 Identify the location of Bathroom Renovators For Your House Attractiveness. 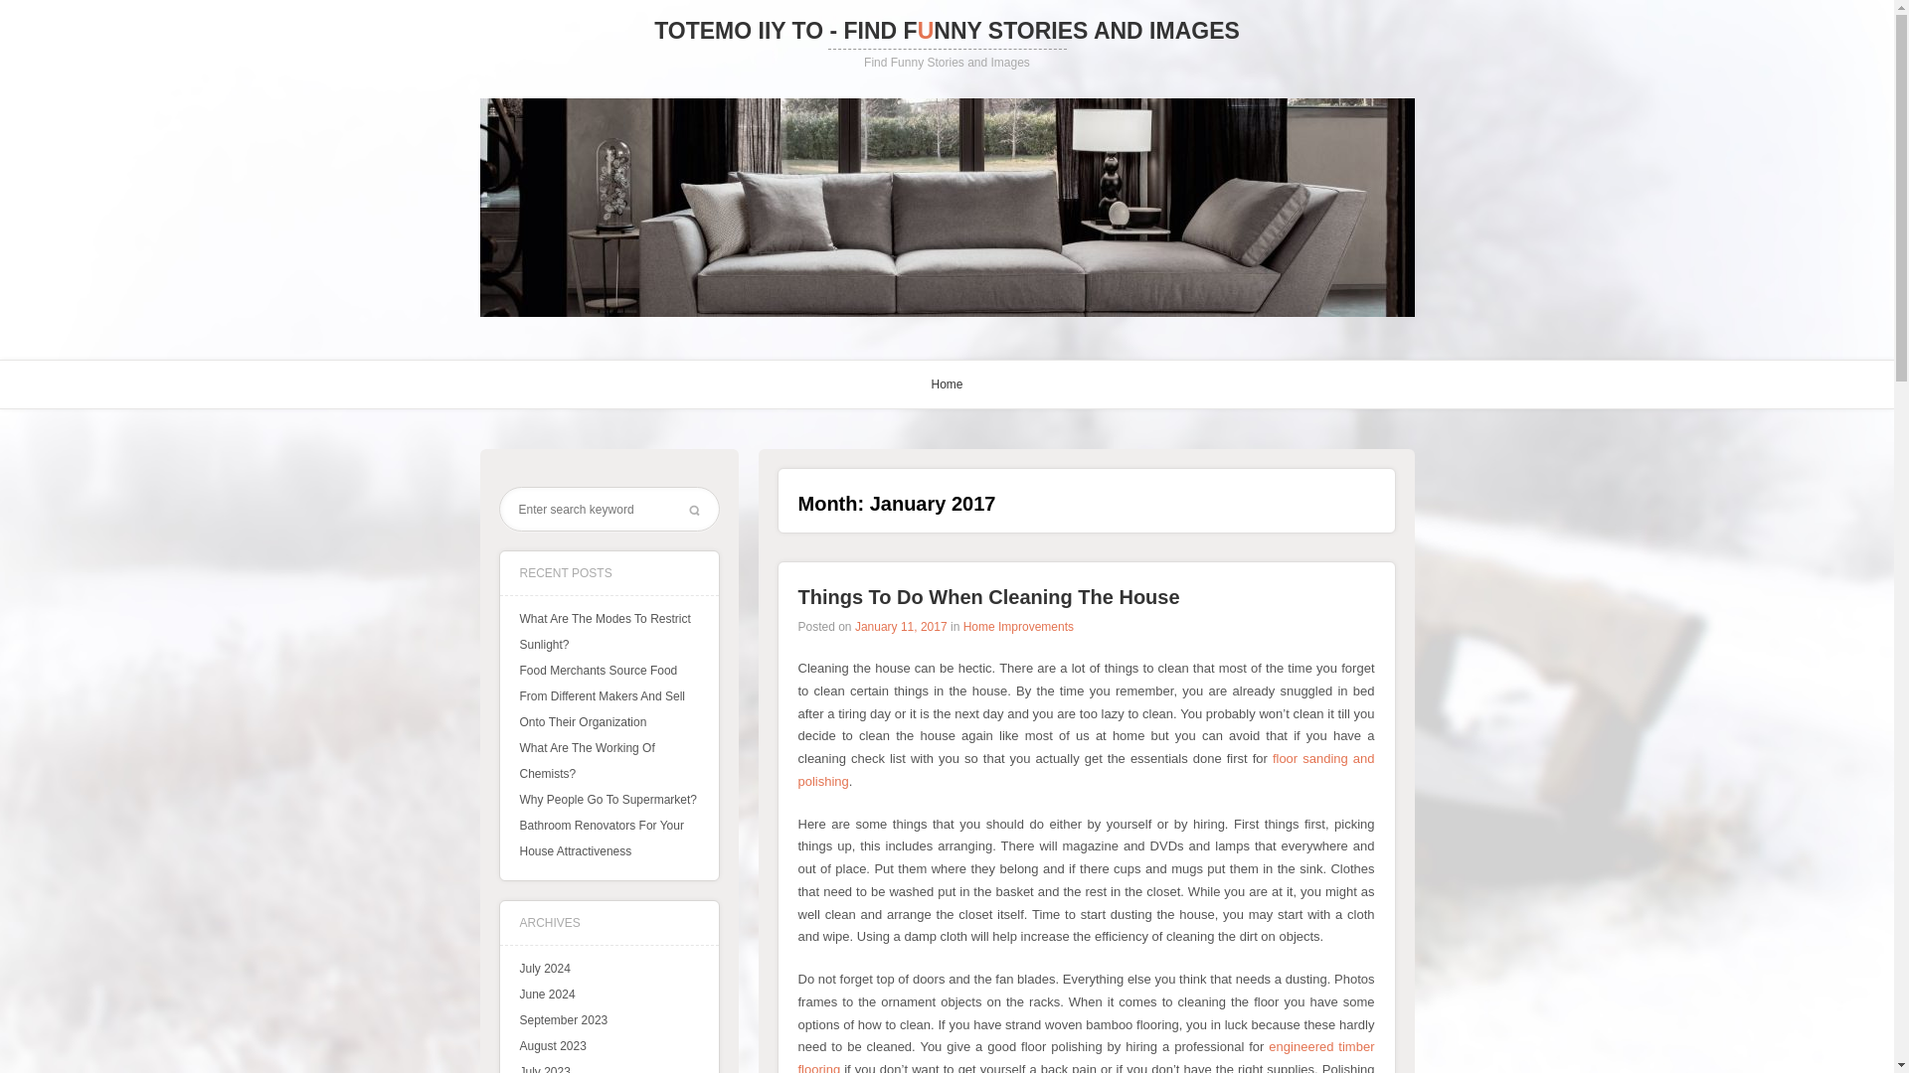
(601, 839).